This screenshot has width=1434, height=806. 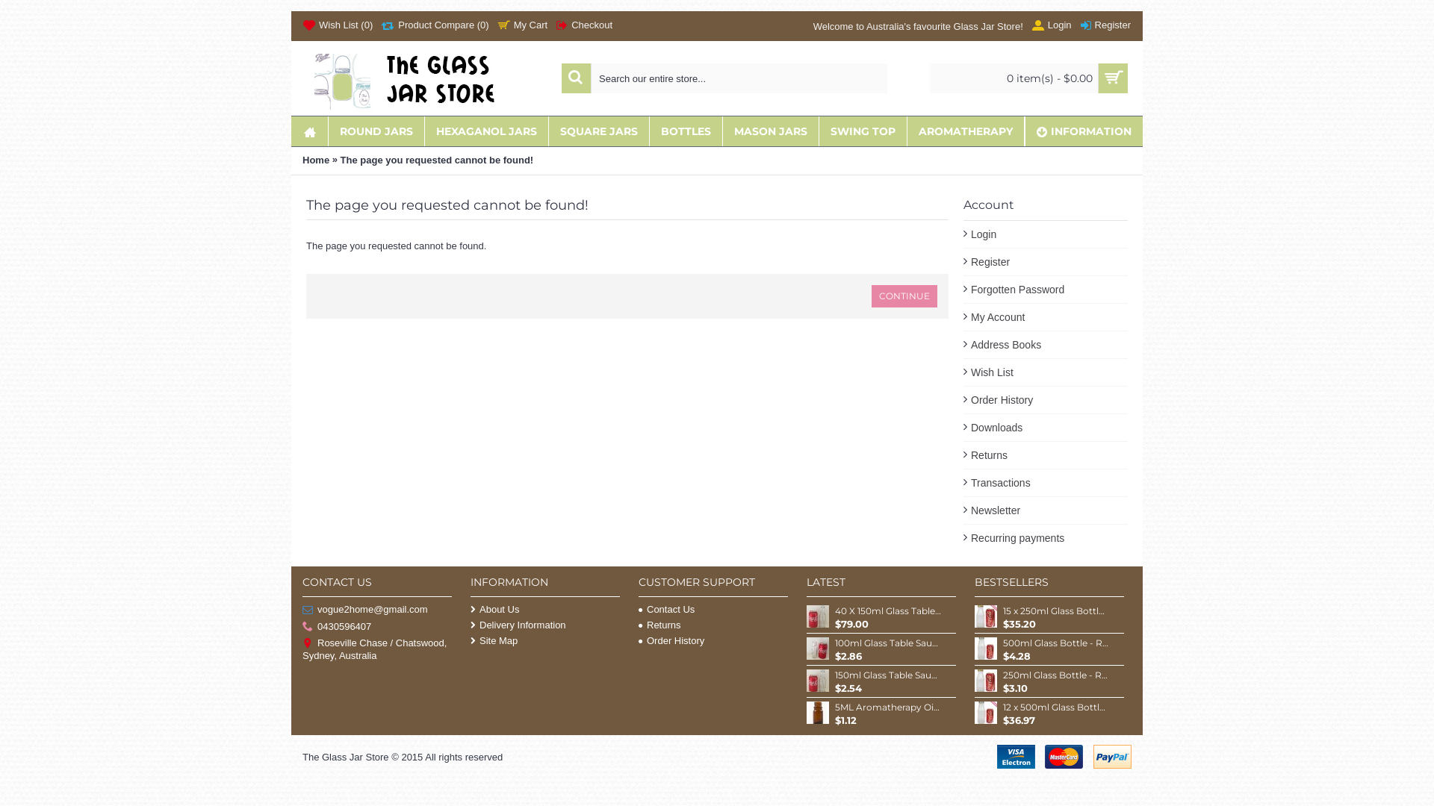 What do you see at coordinates (584, 26) in the screenshot?
I see `Checkout` at bounding box center [584, 26].